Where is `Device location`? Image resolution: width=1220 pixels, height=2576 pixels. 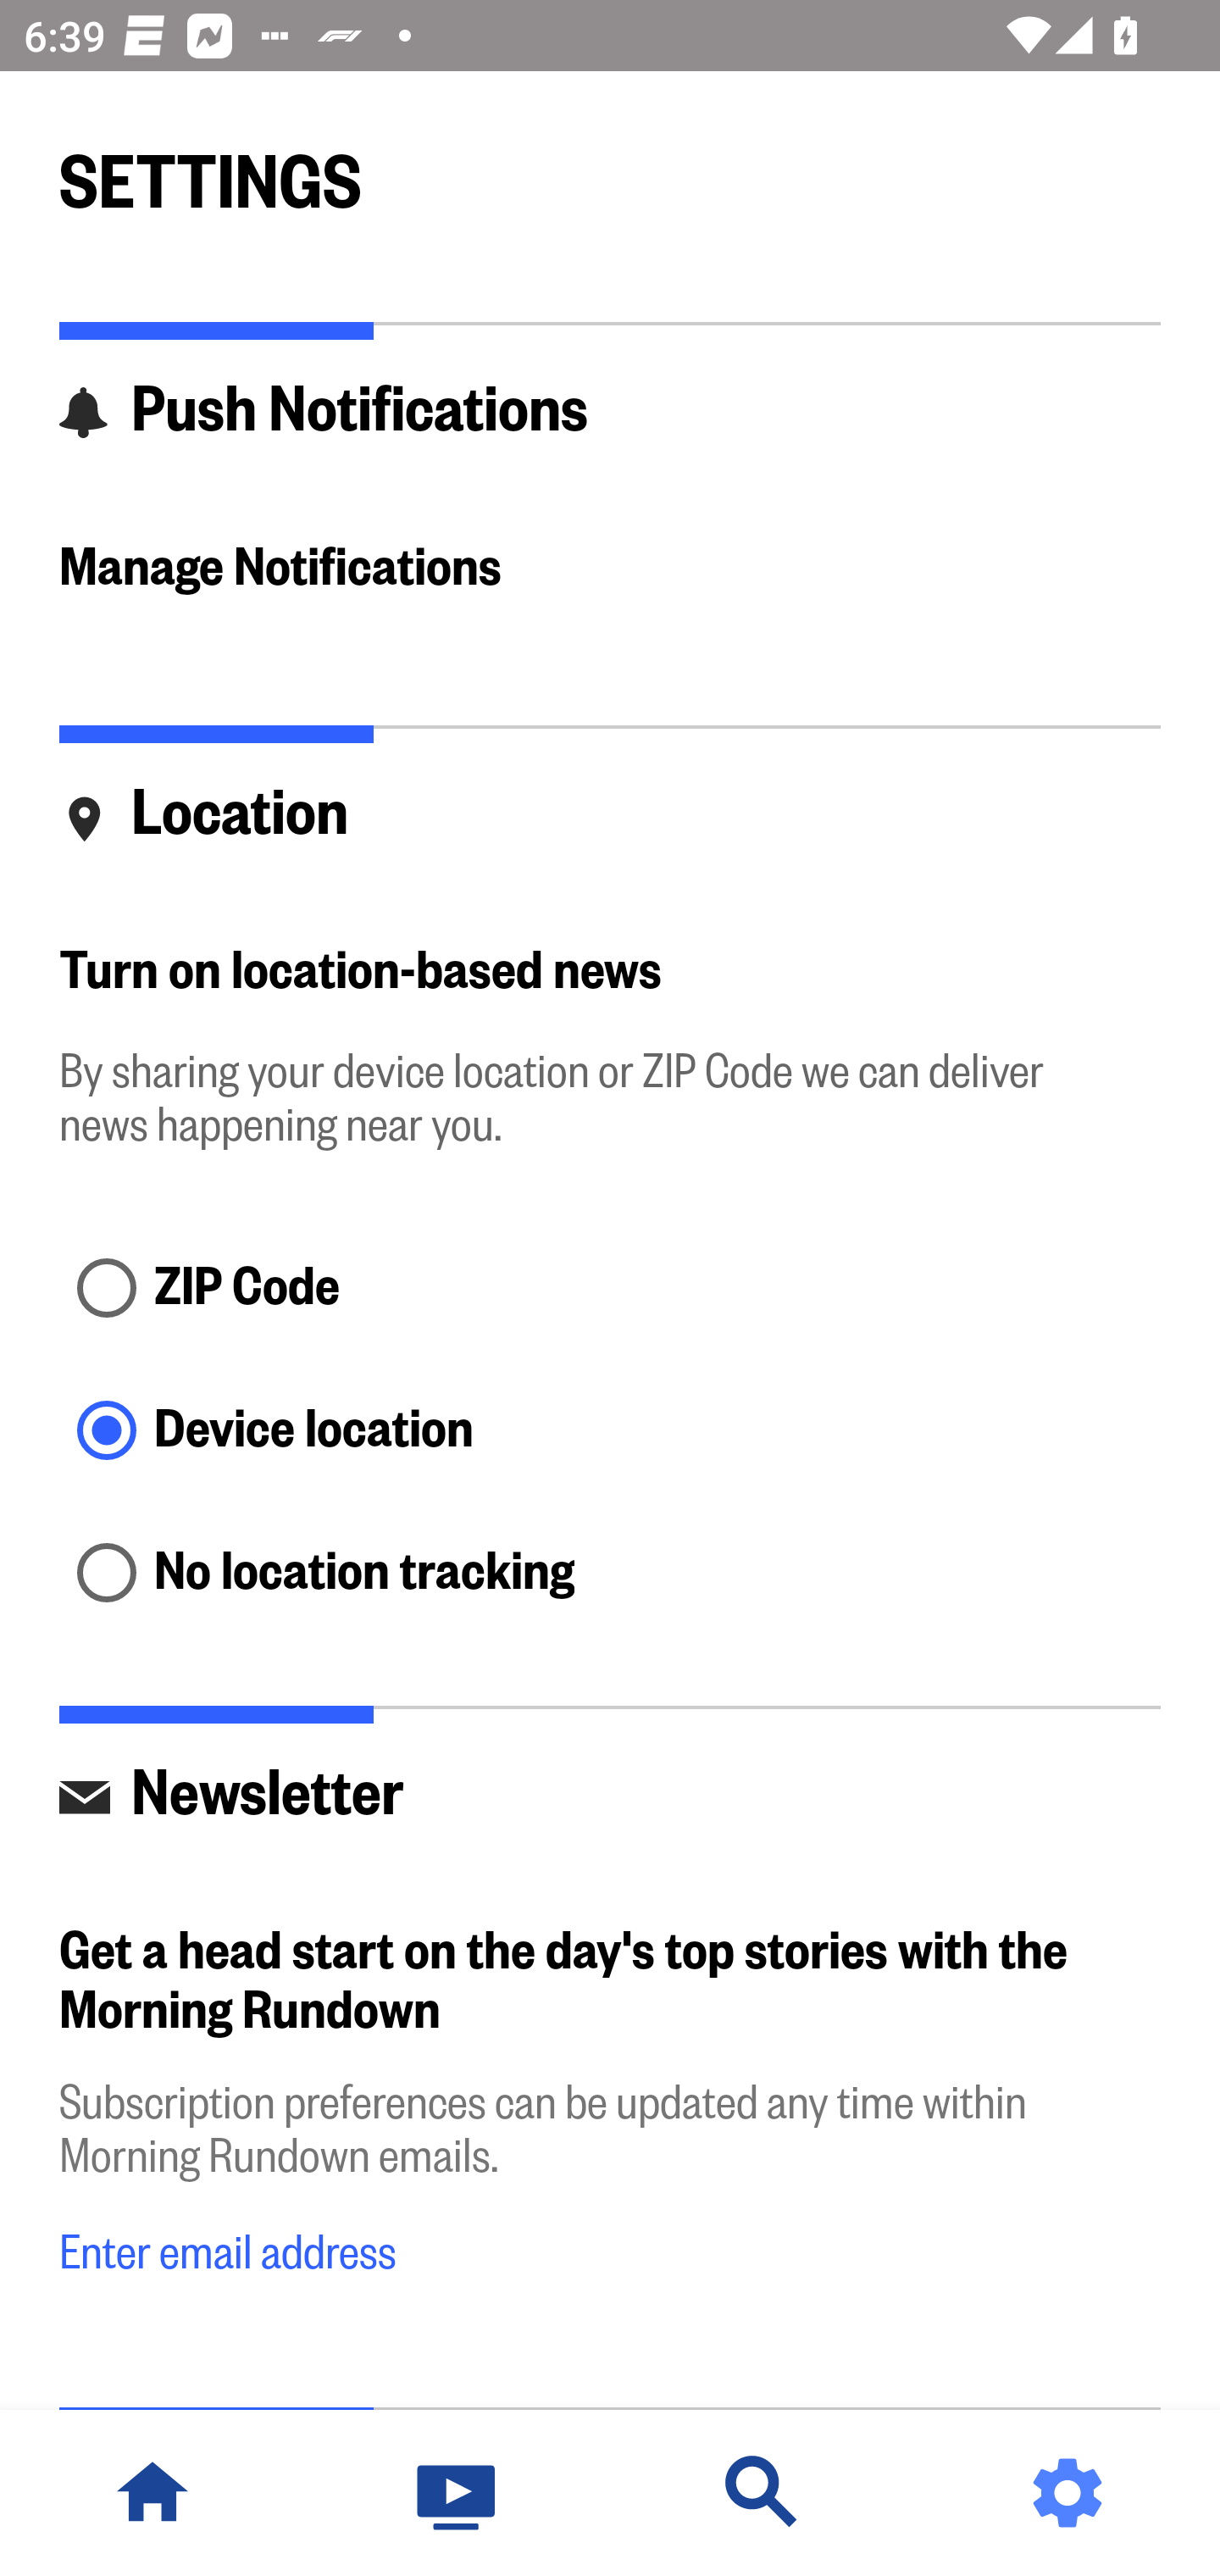 Device location is located at coordinates (610, 1434).